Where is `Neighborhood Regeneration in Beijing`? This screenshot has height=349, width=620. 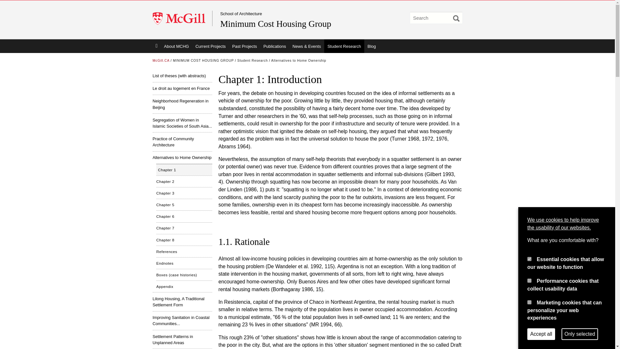
Neighborhood Regeneration in Beijing is located at coordinates (182, 104).